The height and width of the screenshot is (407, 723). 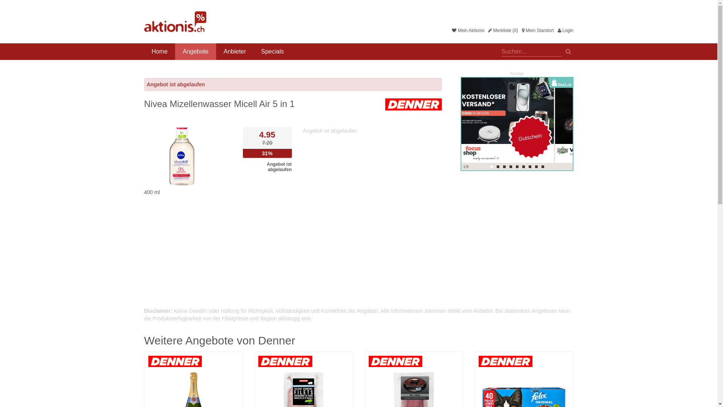 What do you see at coordinates (569, 51) in the screenshot?
I see `Suchen` at bounding box center [569, 51].